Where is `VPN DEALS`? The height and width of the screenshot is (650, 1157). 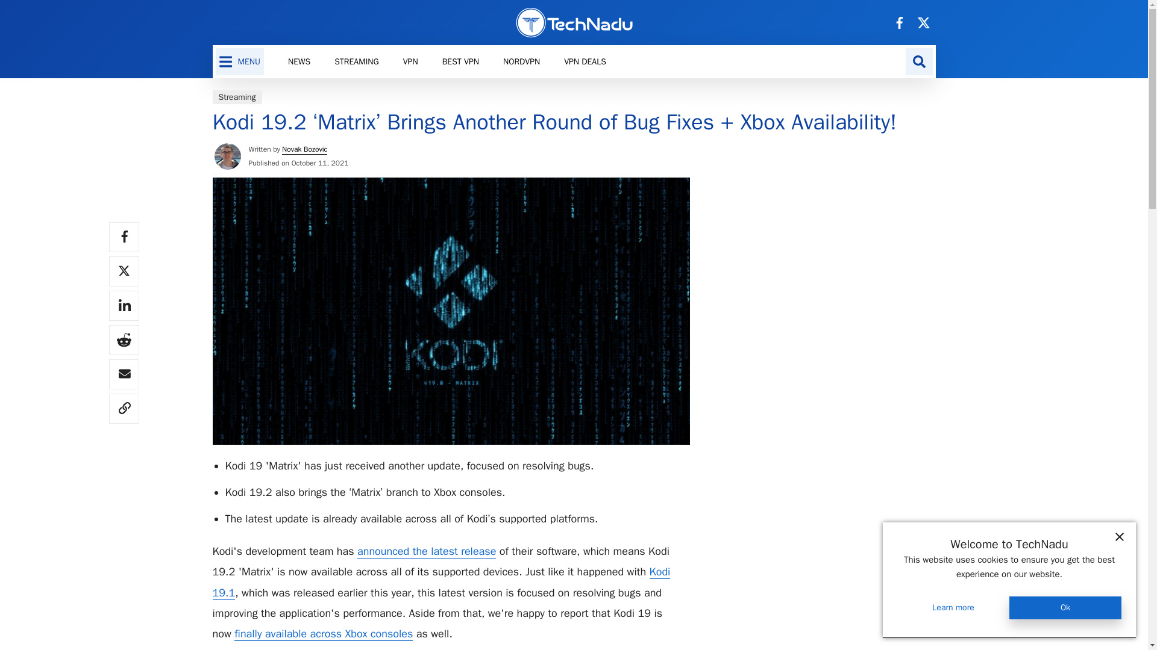
VPN DEALS is located at coordinates (357, 61).